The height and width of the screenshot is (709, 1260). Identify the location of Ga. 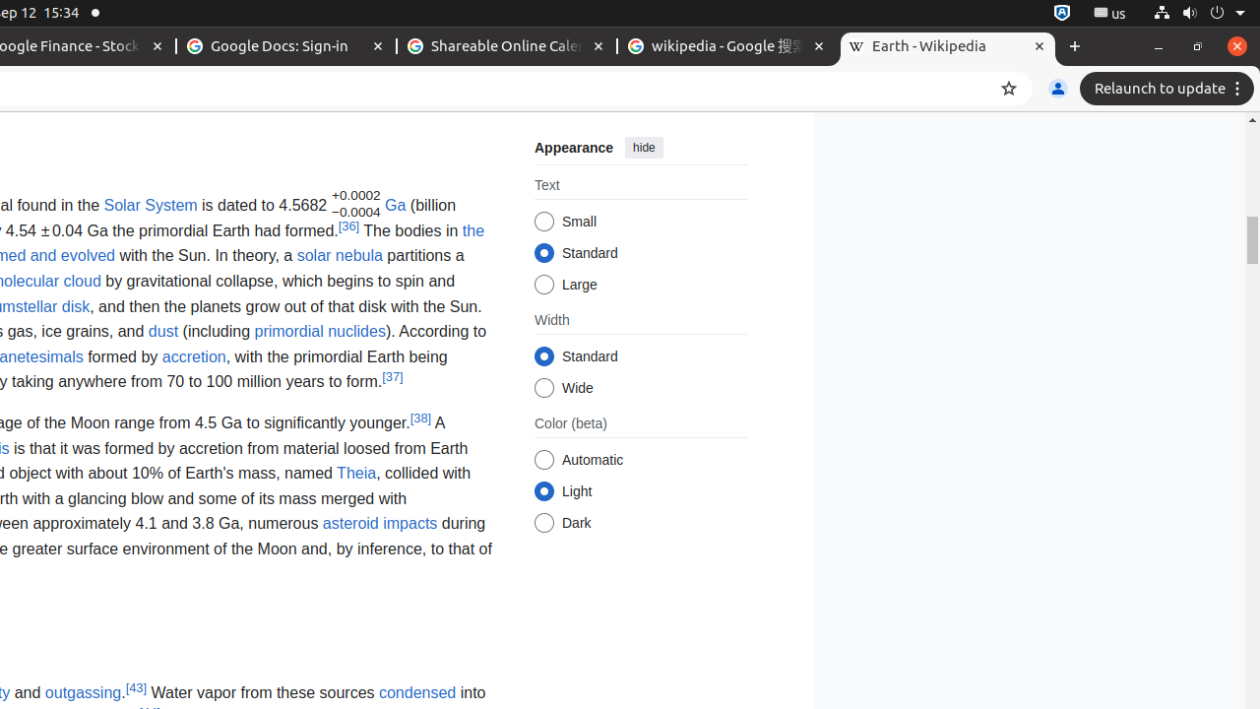
(396, 205).